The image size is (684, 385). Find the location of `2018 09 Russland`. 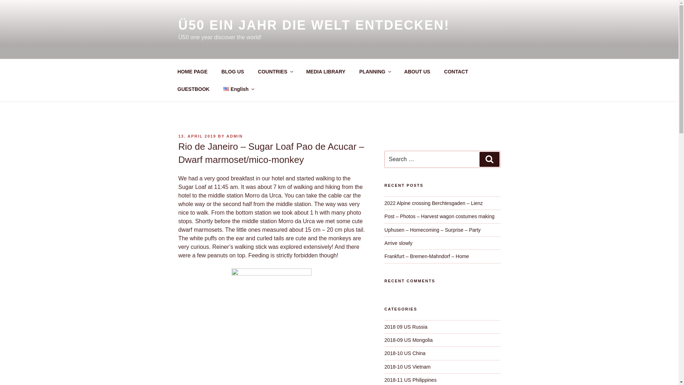

2018 09 Russland is located at coordinates (406, 327).